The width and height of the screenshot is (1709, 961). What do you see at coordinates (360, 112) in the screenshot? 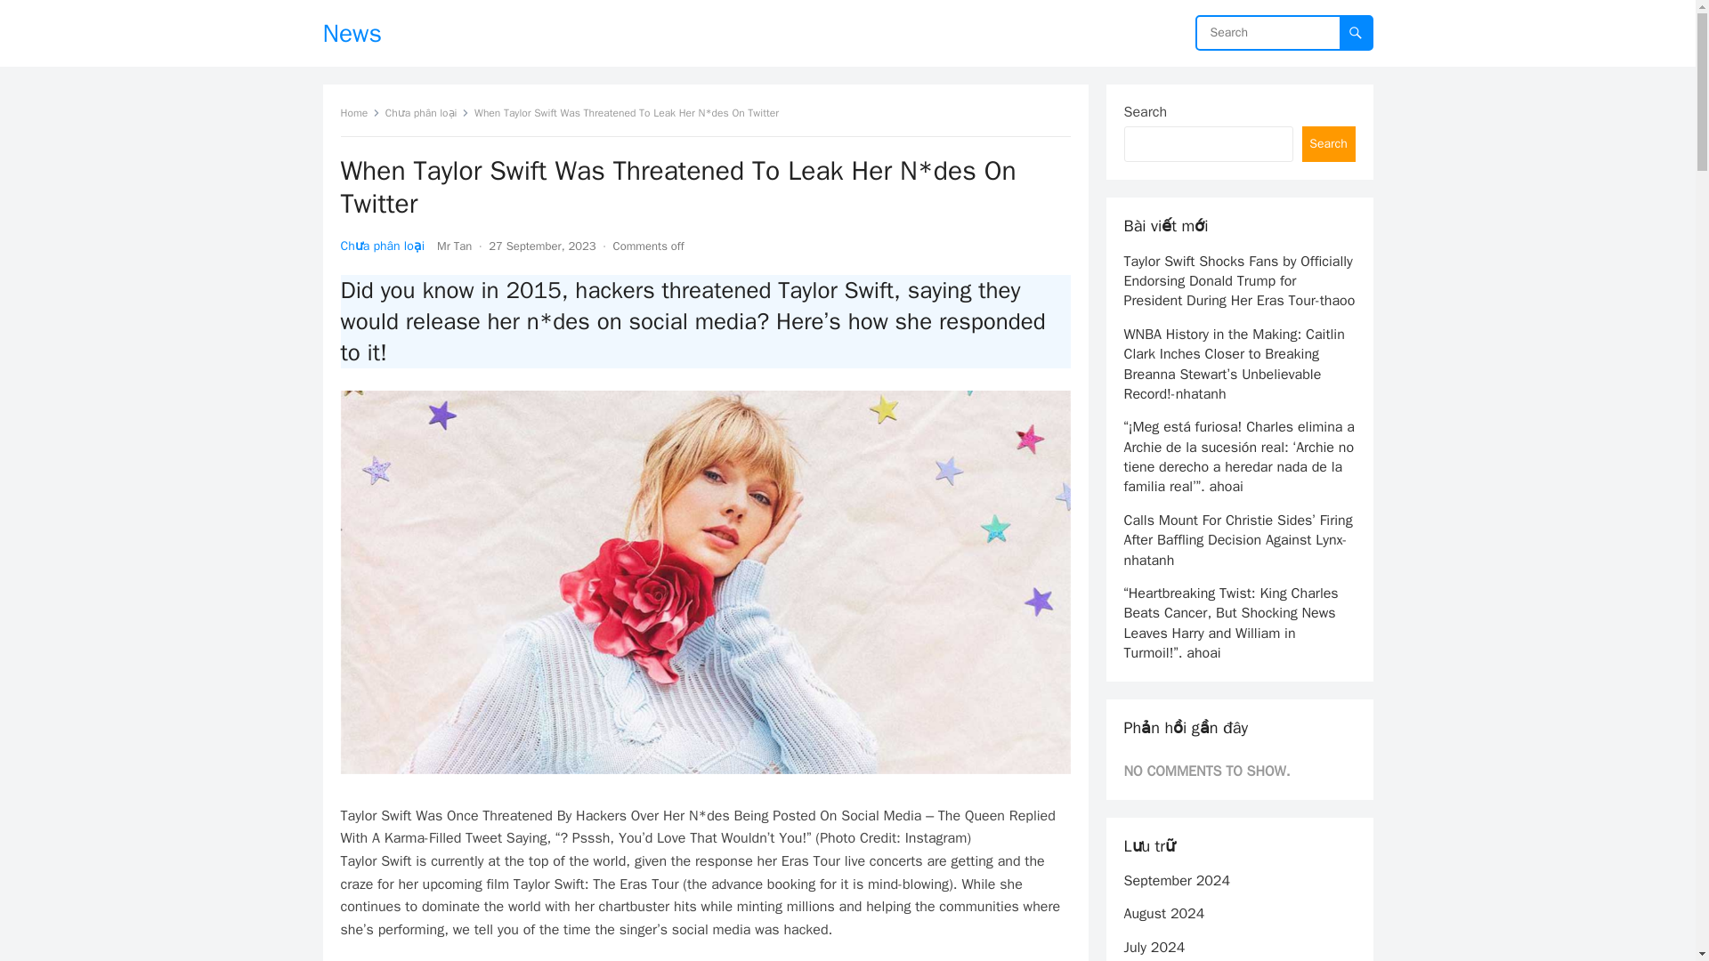
I see `Home` at bounding box center [360, 112].